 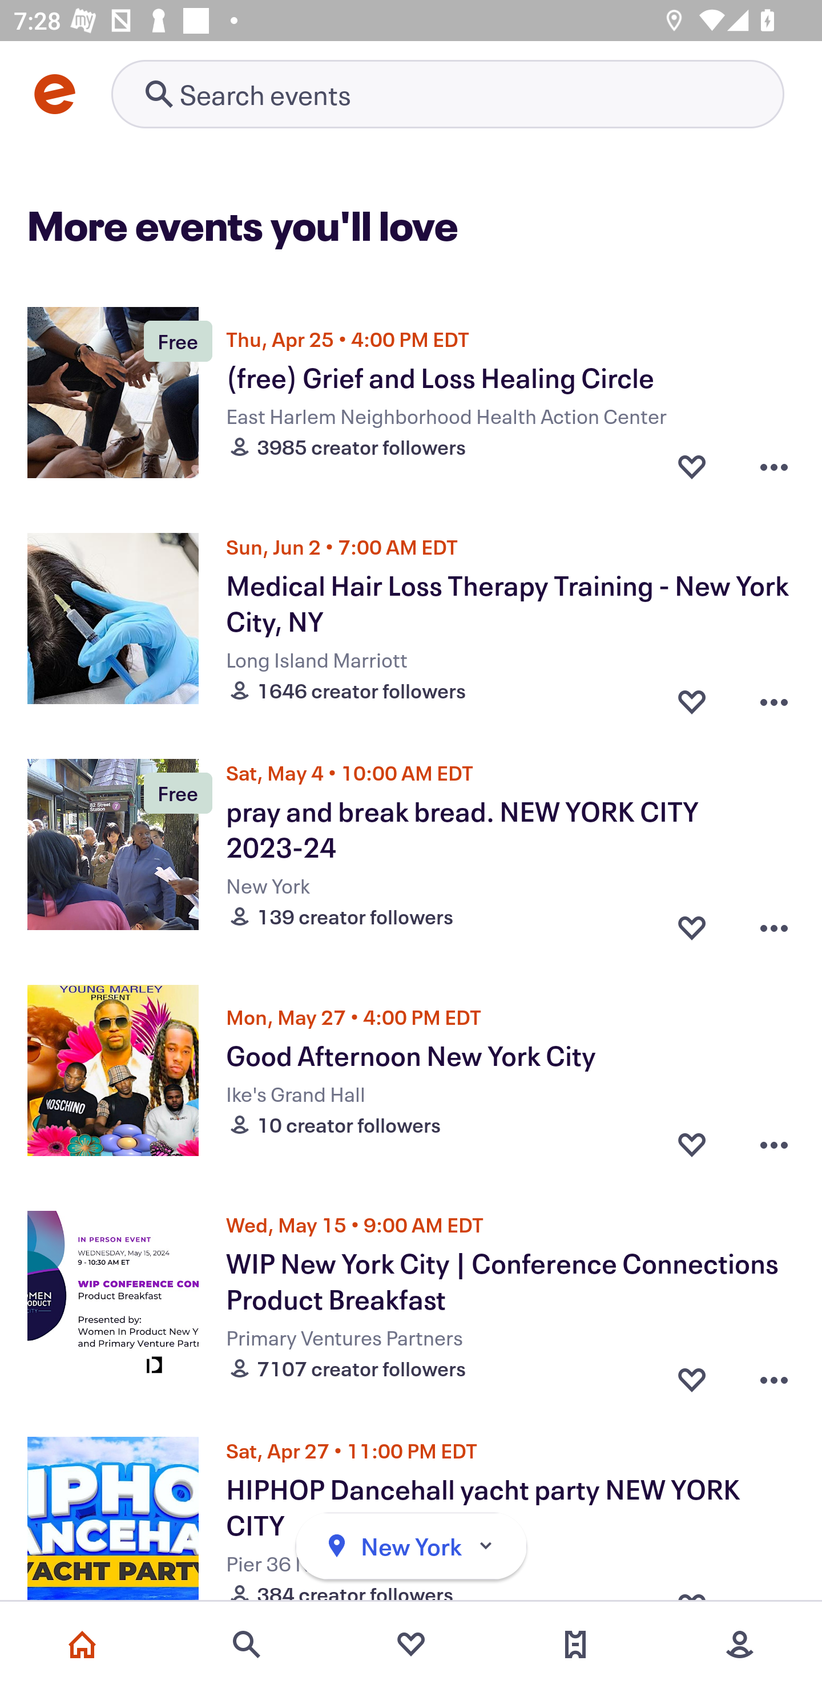 What do you see at coordinates (740, 1644) in the screenshot?
I see `More` at bounding box center [740, 1644].